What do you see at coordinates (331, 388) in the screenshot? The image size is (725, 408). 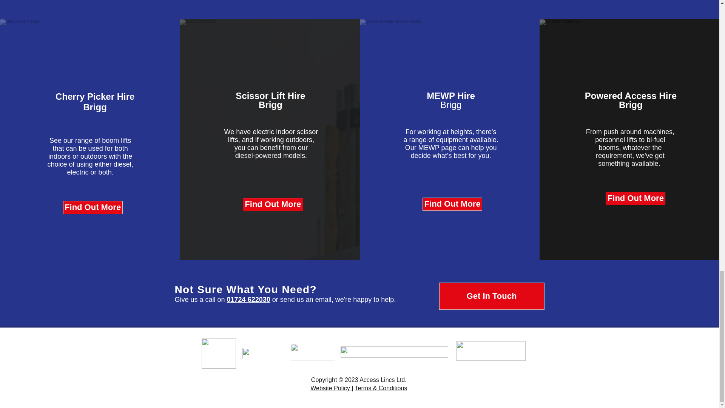 I see `Website Policy ` at bounding box center [331, 388].